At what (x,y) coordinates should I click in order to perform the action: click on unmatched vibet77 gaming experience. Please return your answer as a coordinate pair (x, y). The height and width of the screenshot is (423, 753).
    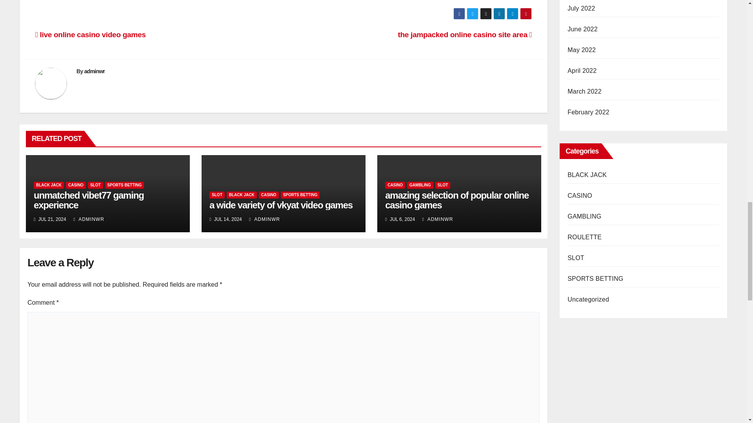
    Looking at the image, I should click on (89, 200).